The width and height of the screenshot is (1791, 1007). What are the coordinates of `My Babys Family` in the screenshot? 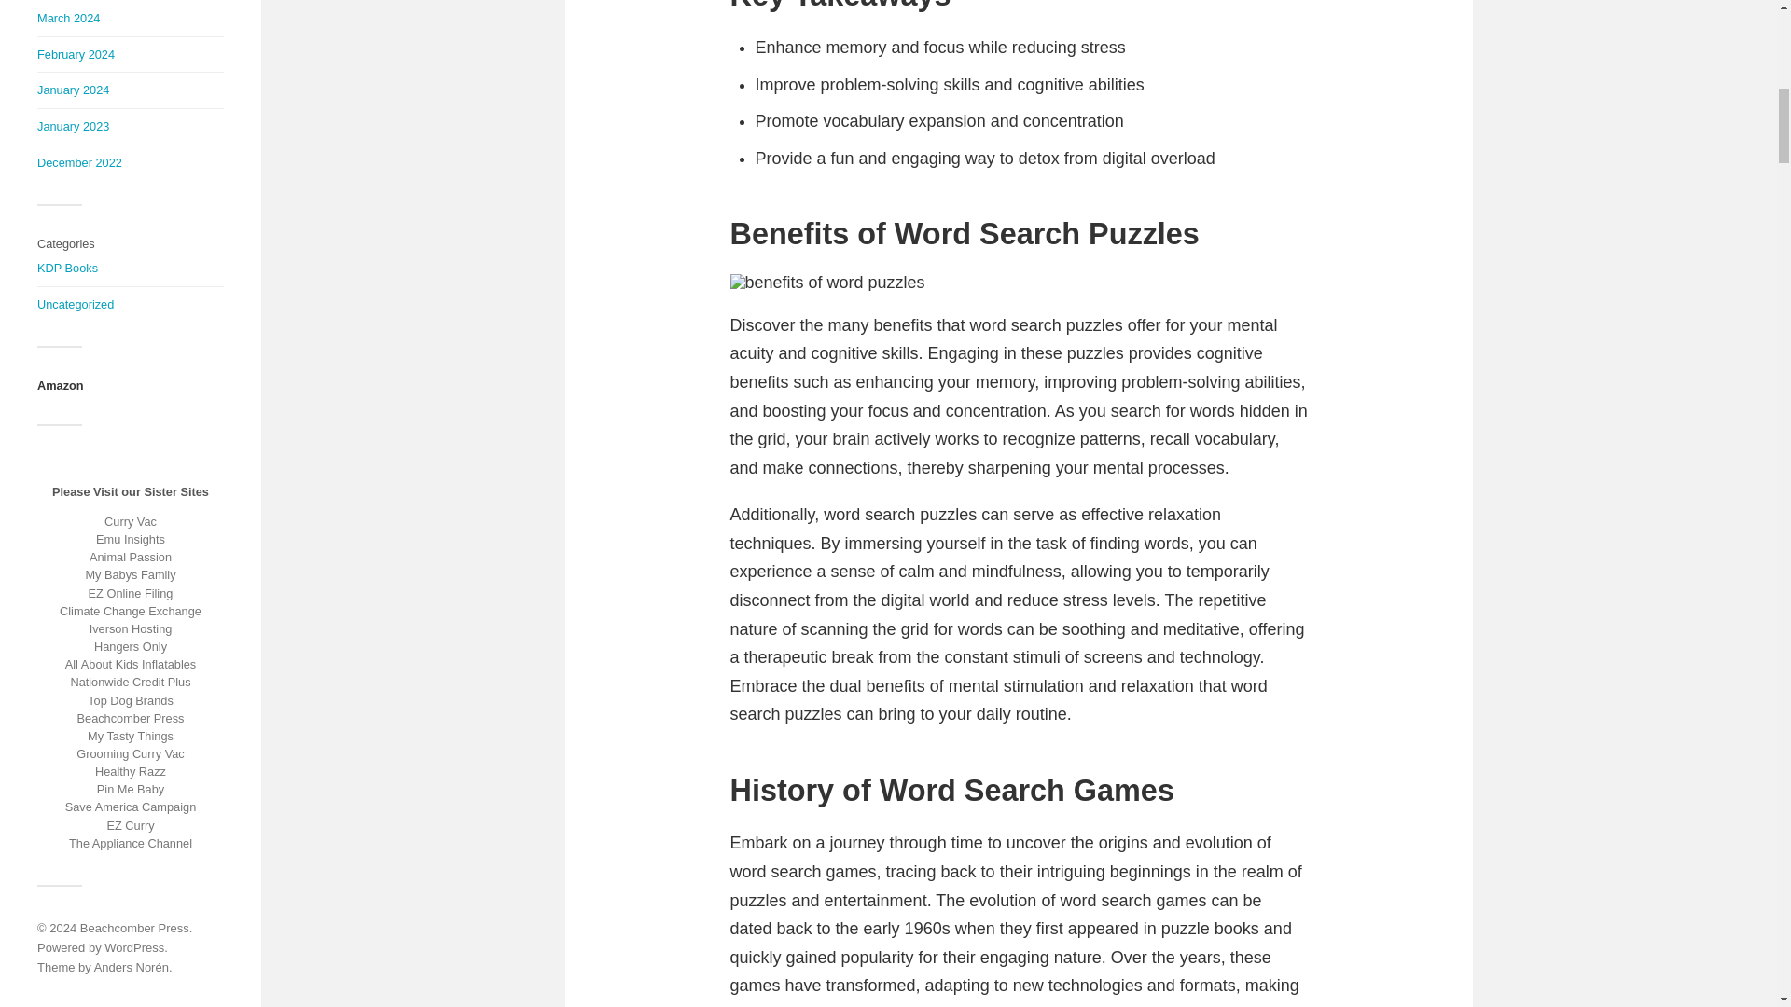 It's located at (130, 574).